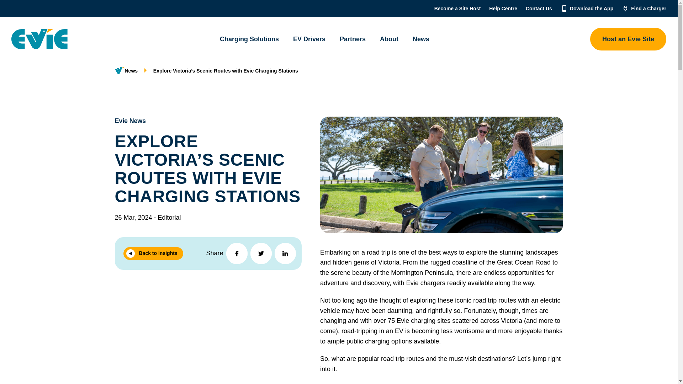  What do you see at coordinates (457, 9) in the screenshot?
I see `Become a Site Host` at bounding box center [457, 9].